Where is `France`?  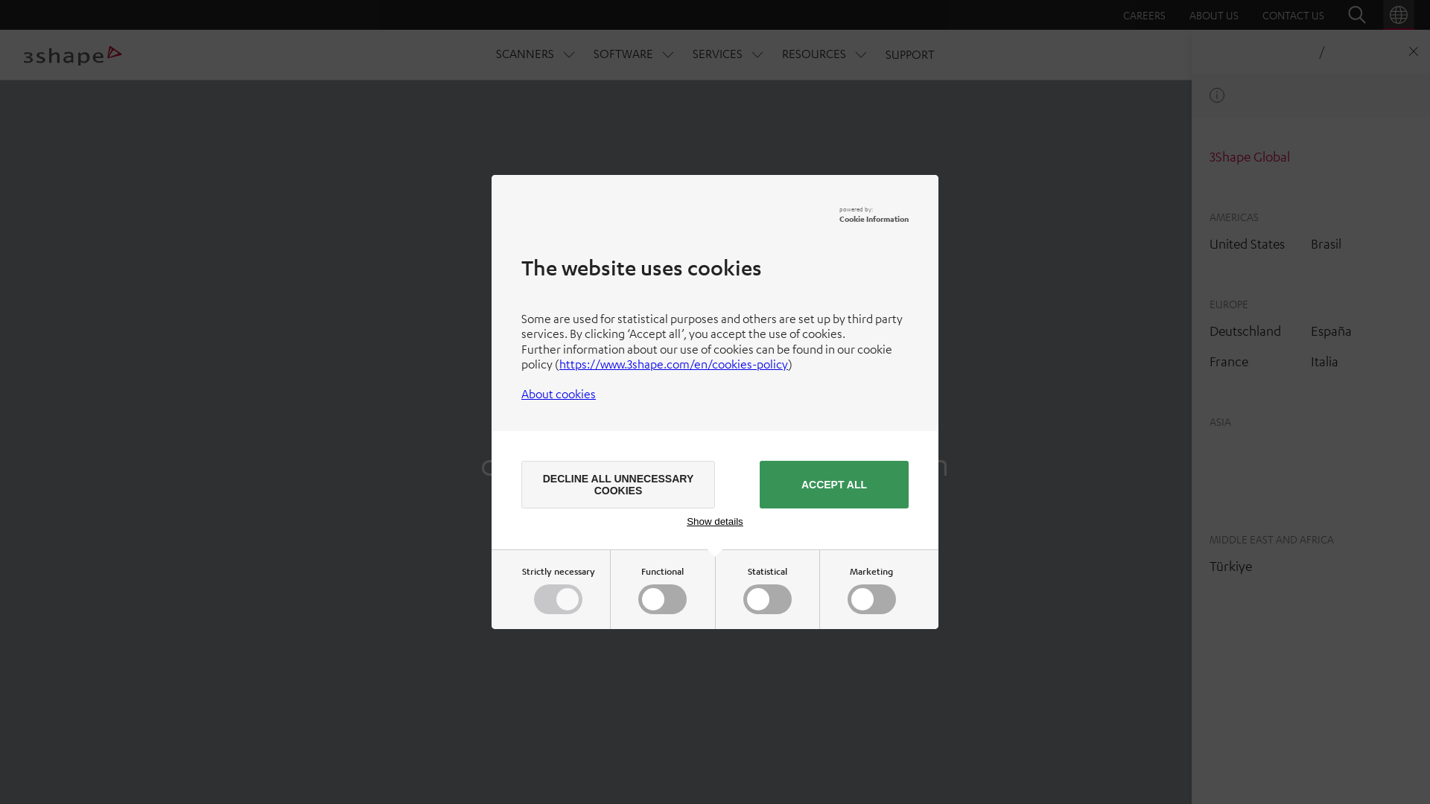
France is located at coordinates (1229, 361).